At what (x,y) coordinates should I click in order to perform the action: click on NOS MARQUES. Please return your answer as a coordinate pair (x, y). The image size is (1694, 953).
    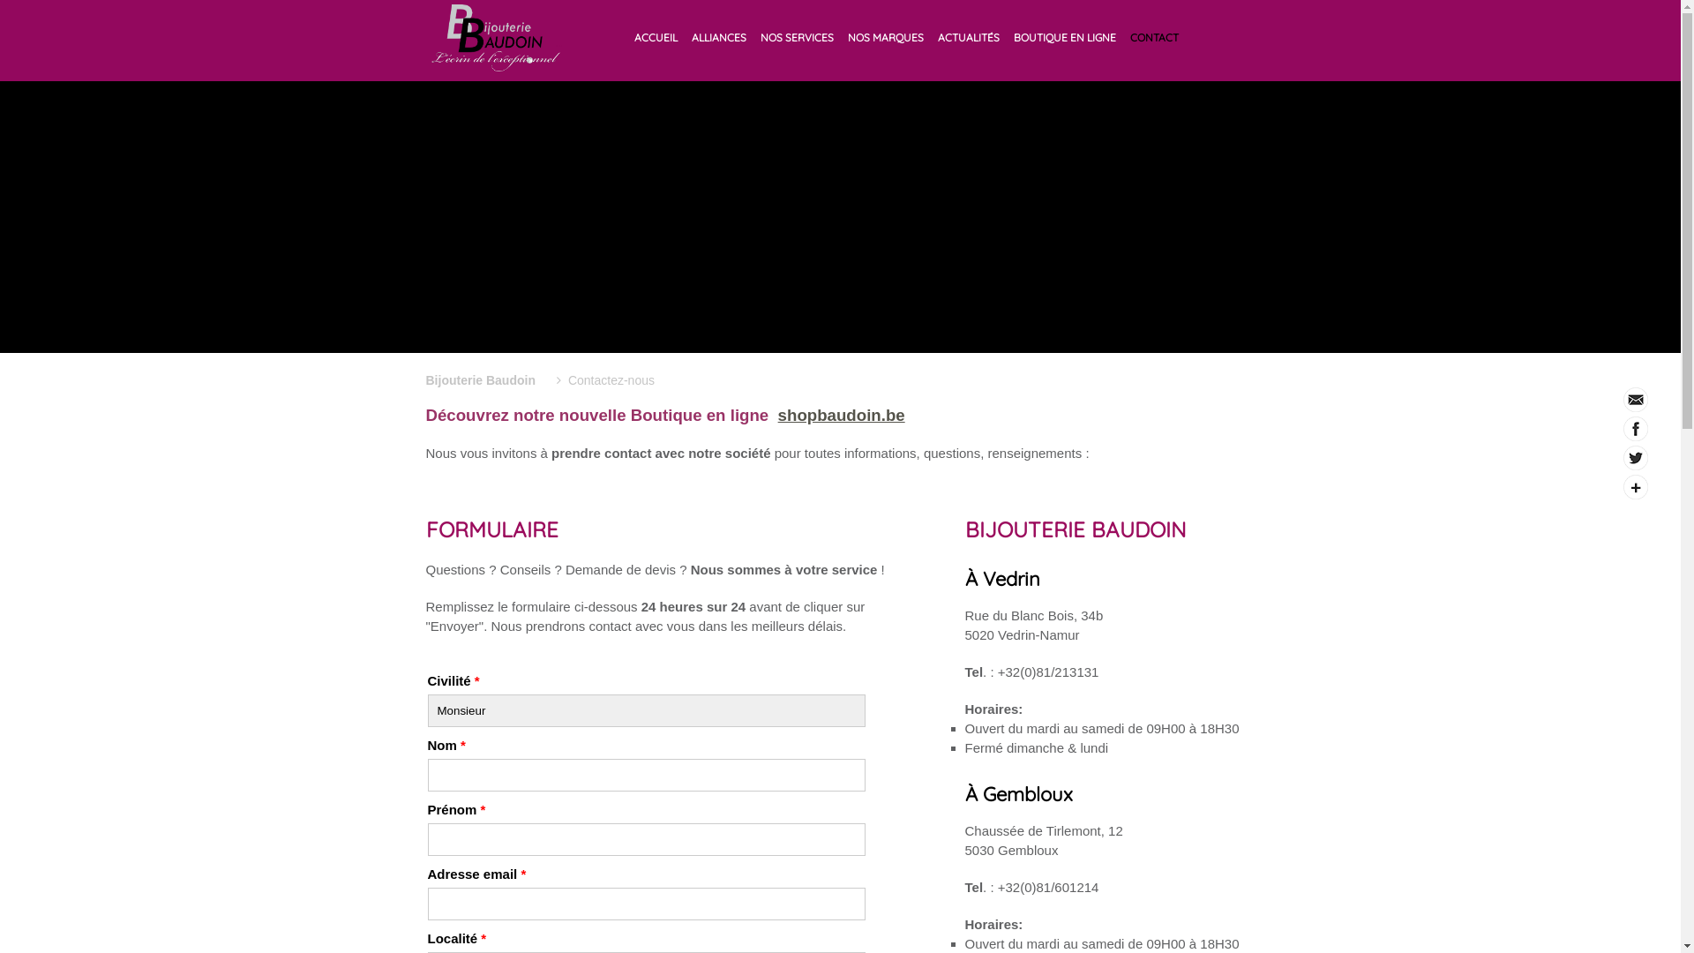
    Looking at the image, I should click on (886, 37).